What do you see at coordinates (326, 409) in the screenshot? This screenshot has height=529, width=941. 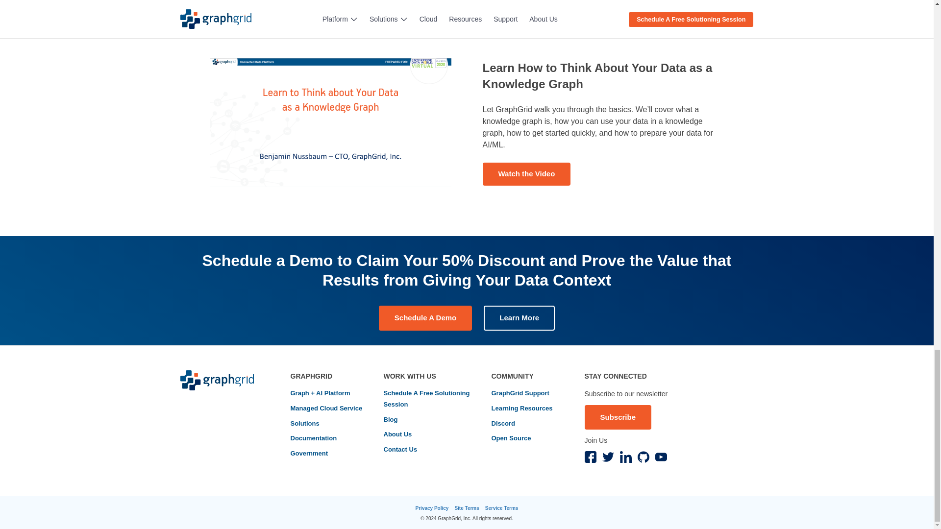 I see `Managed Cloud Service` at bounding box center [326, 409].